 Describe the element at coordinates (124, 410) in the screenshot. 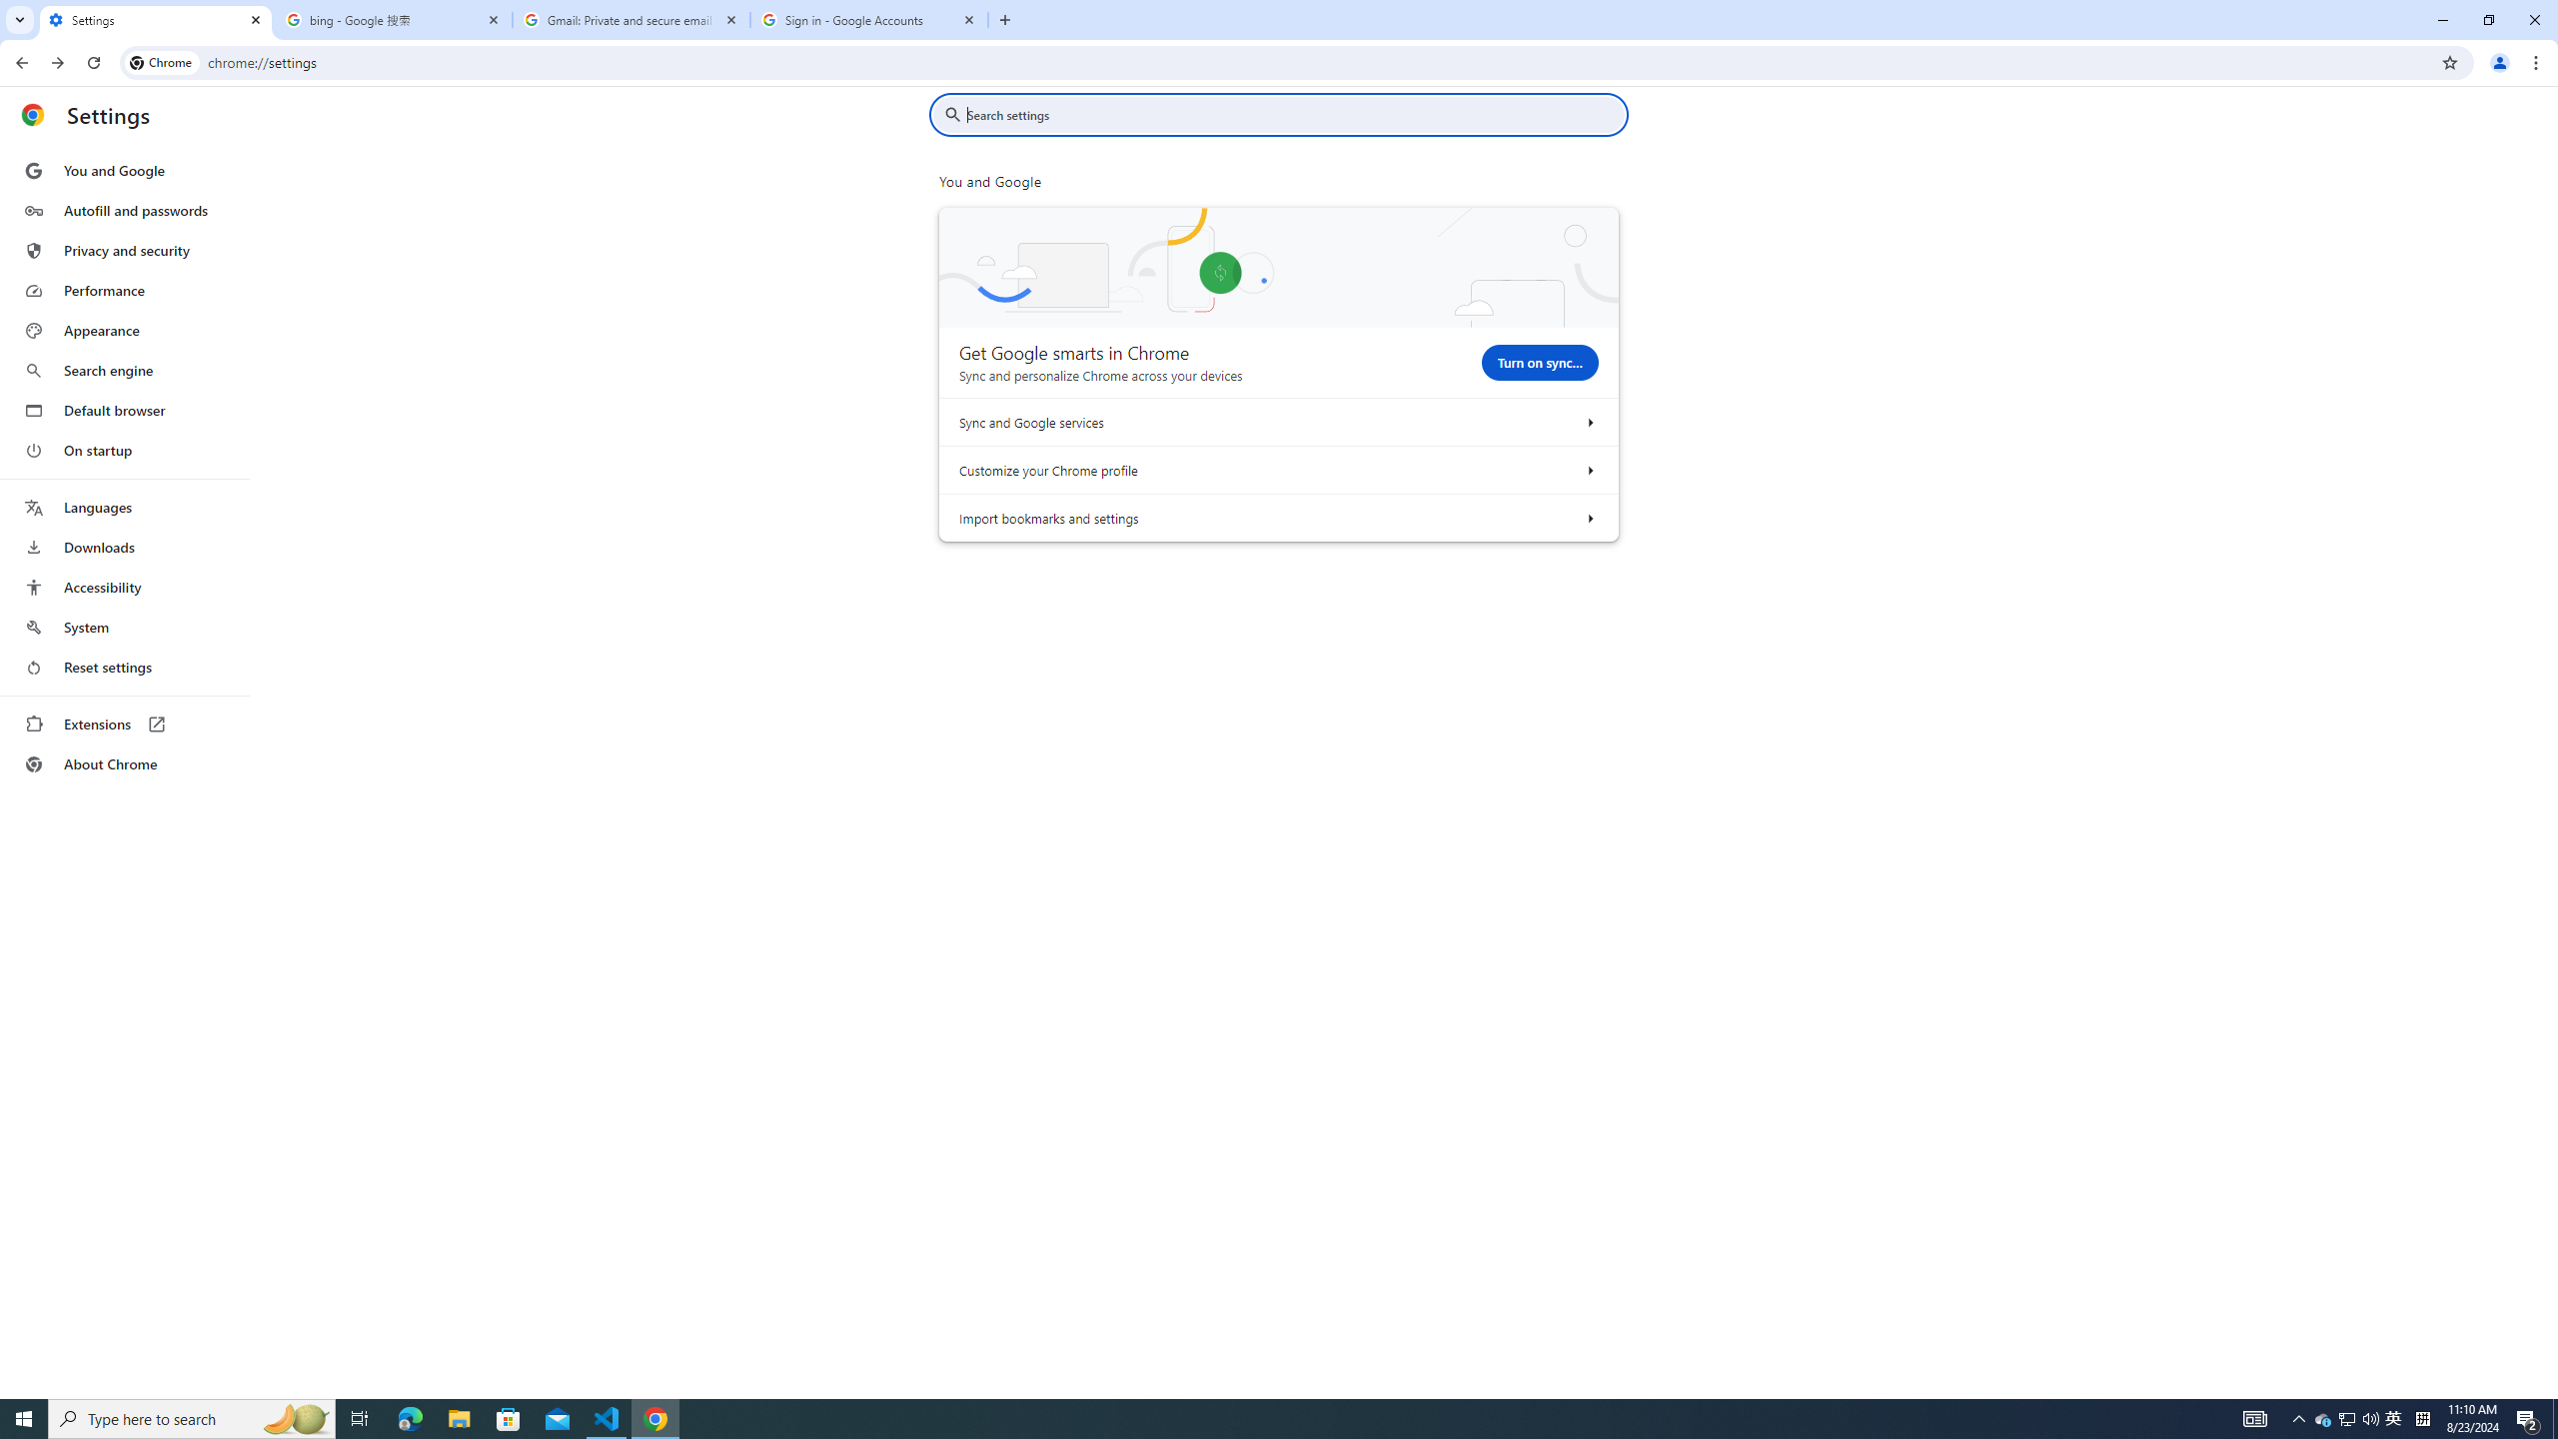

I see `Default browser` at that location.